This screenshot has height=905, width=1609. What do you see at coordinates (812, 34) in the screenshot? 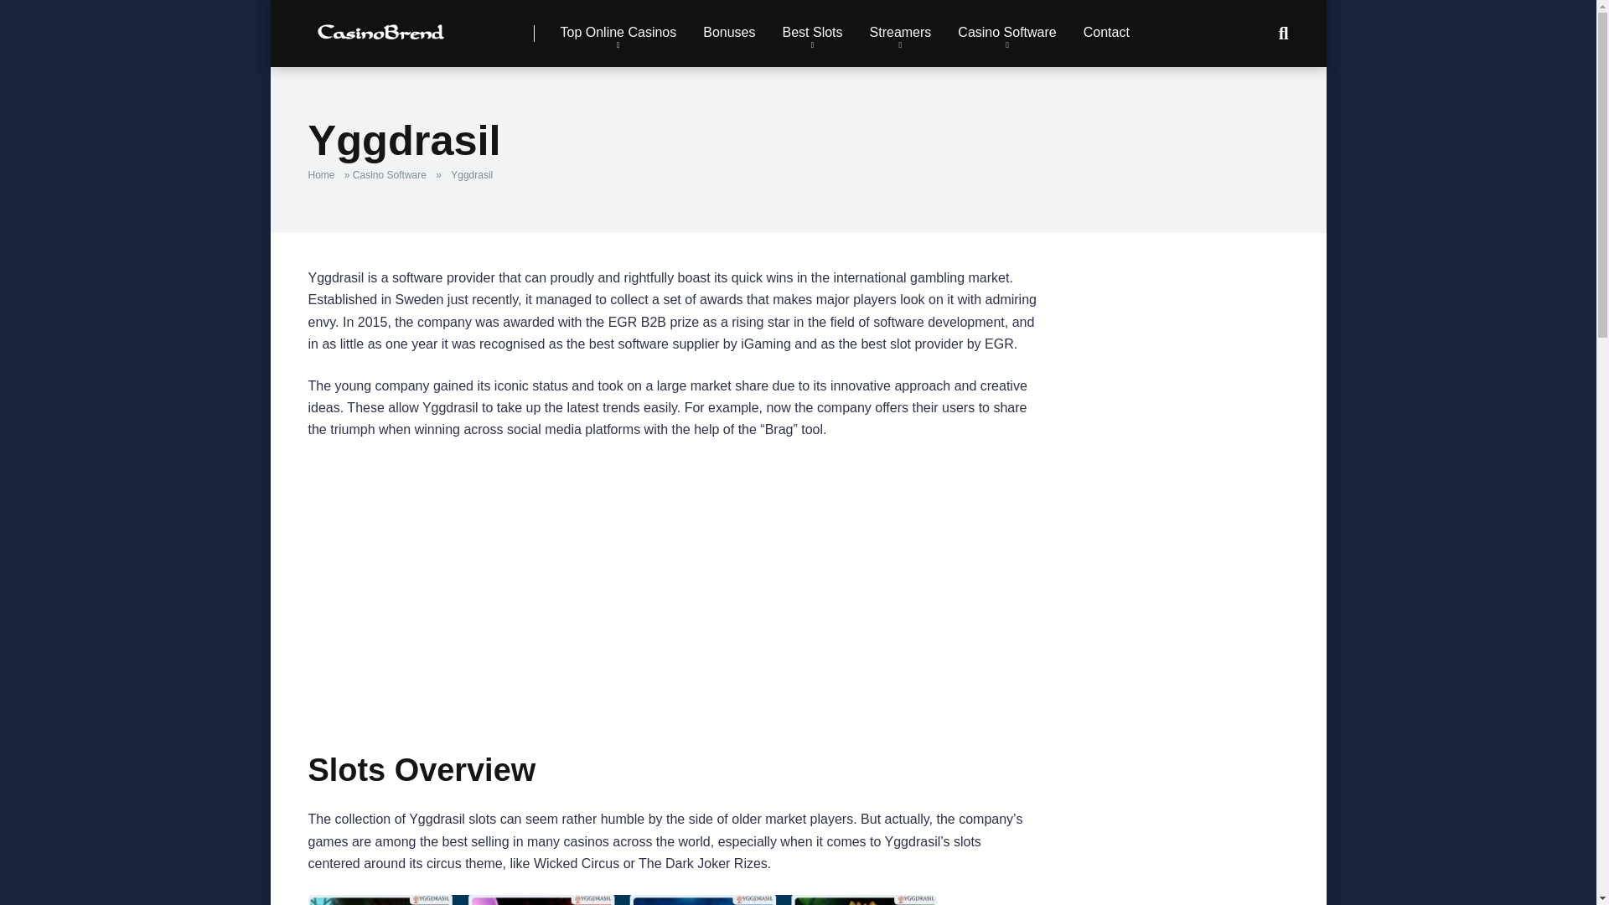
I see `Best Slots` at bounding box center [812, 34].